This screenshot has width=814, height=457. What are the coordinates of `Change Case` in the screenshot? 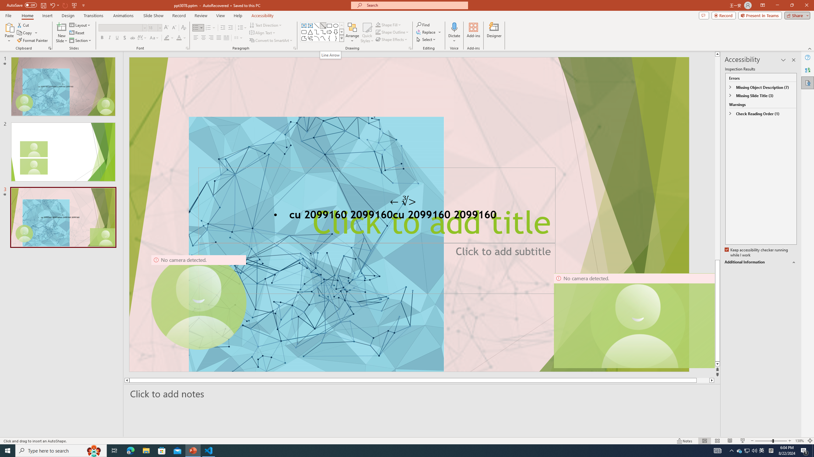 It's located at (155, 38).